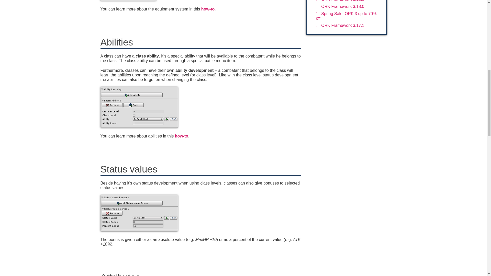  Describe the element at coordinates (208, 9) in the screenshot. I see `Equipment` at that location.